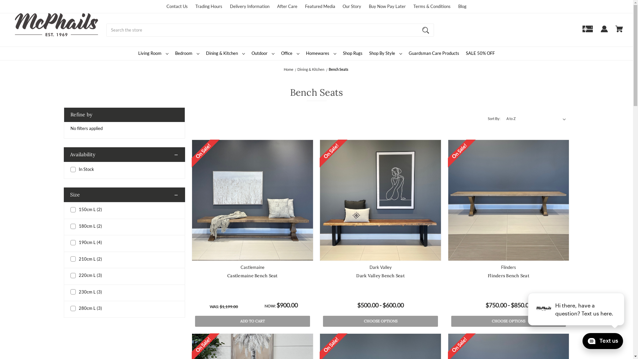  What do you see at coordinates (385, 54) in the screenshot?
I see `Shop By Style` at bounding box center [385, 54].